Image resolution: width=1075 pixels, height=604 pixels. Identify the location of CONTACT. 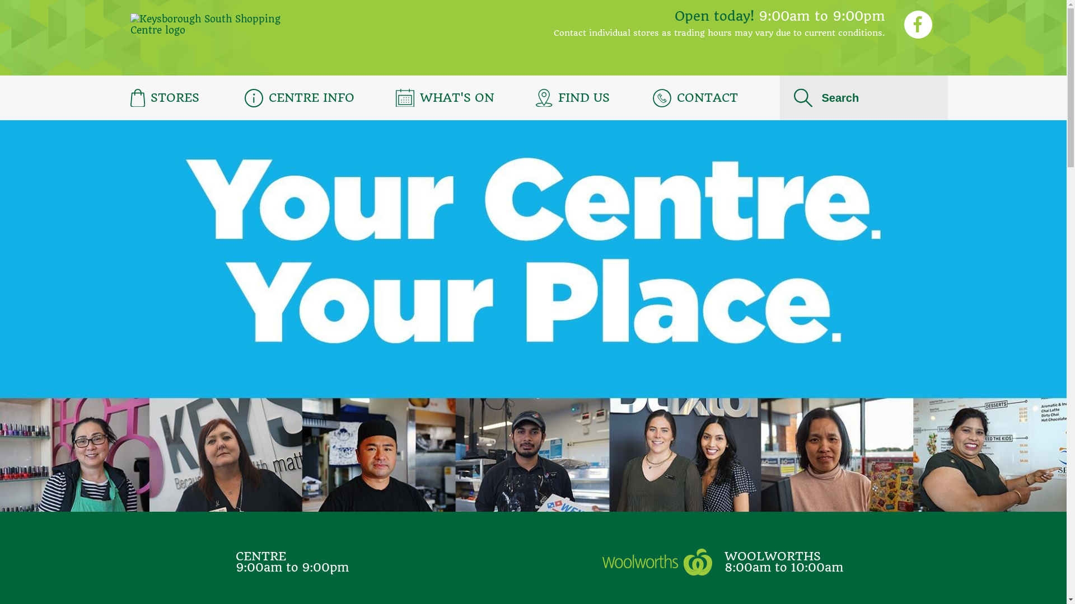
(698, 97).